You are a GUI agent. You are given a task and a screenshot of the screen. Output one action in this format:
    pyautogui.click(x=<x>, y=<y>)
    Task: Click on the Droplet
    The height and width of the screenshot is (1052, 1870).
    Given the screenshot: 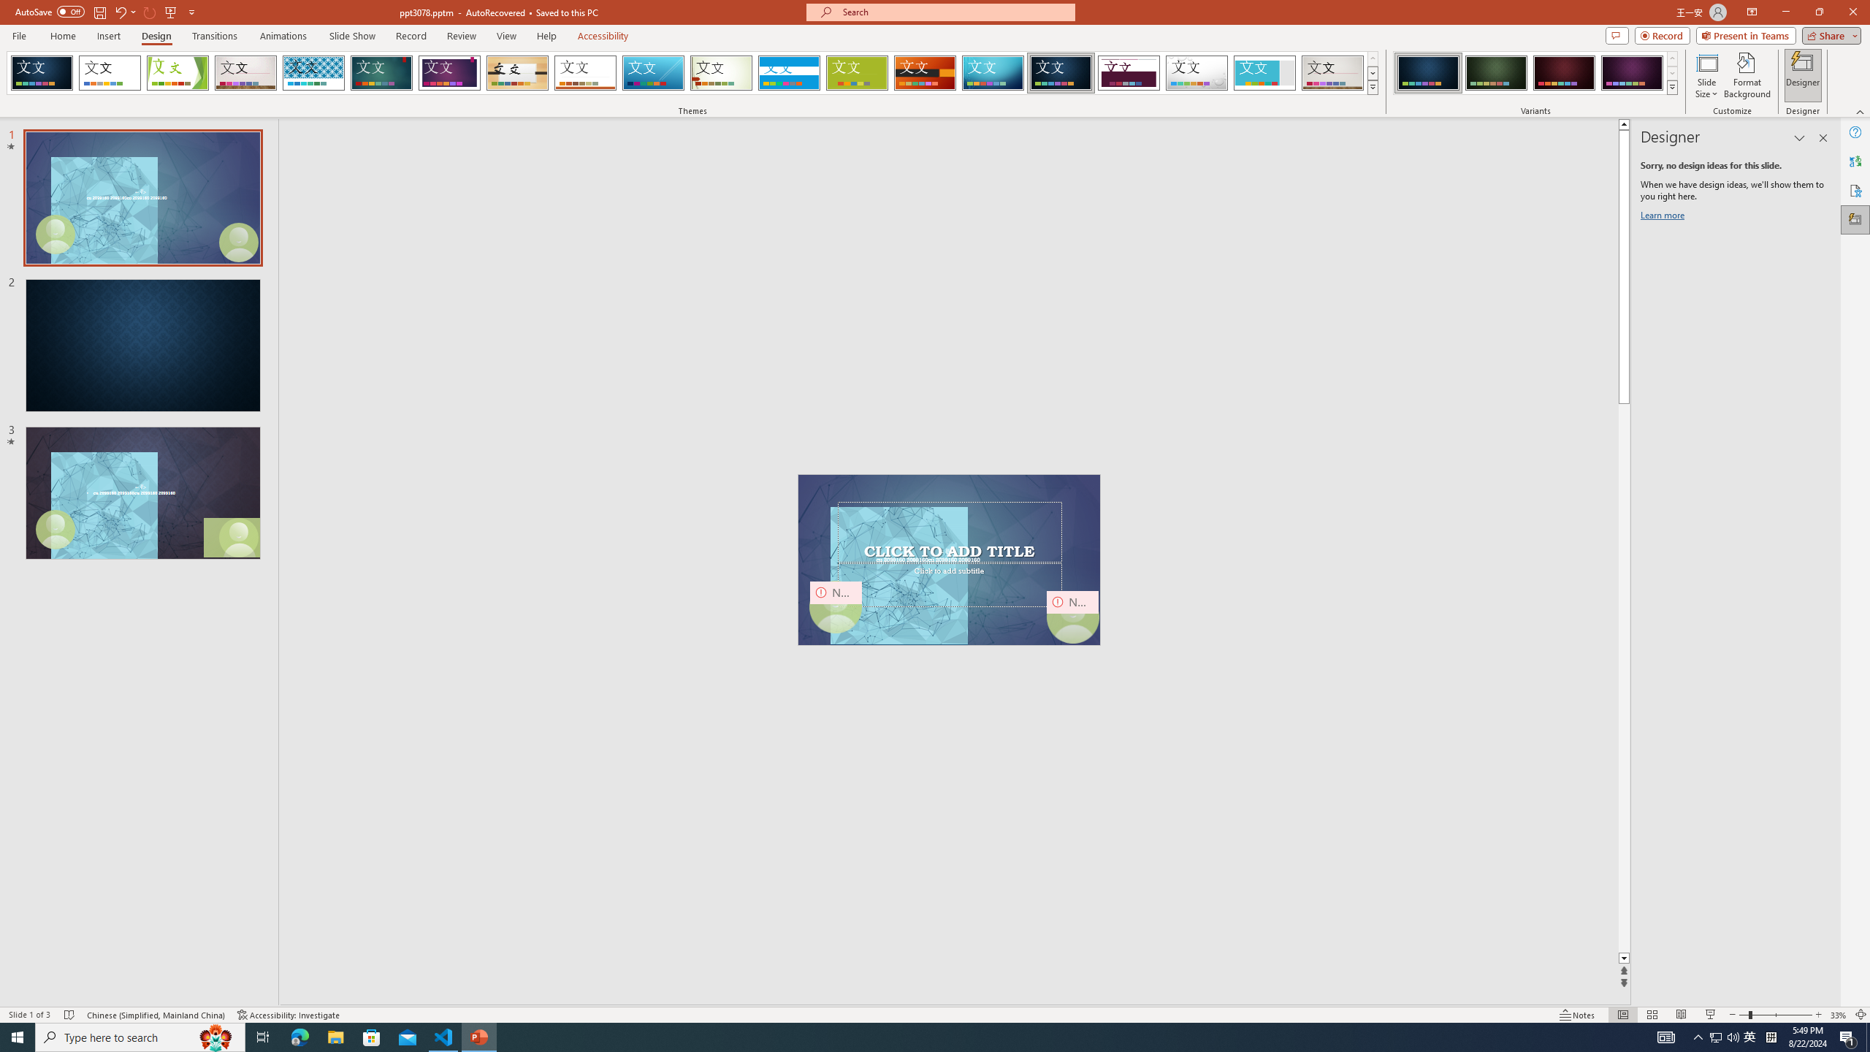 What is the action you would take?
    pyautogui.click(x=1197, y=73)
    